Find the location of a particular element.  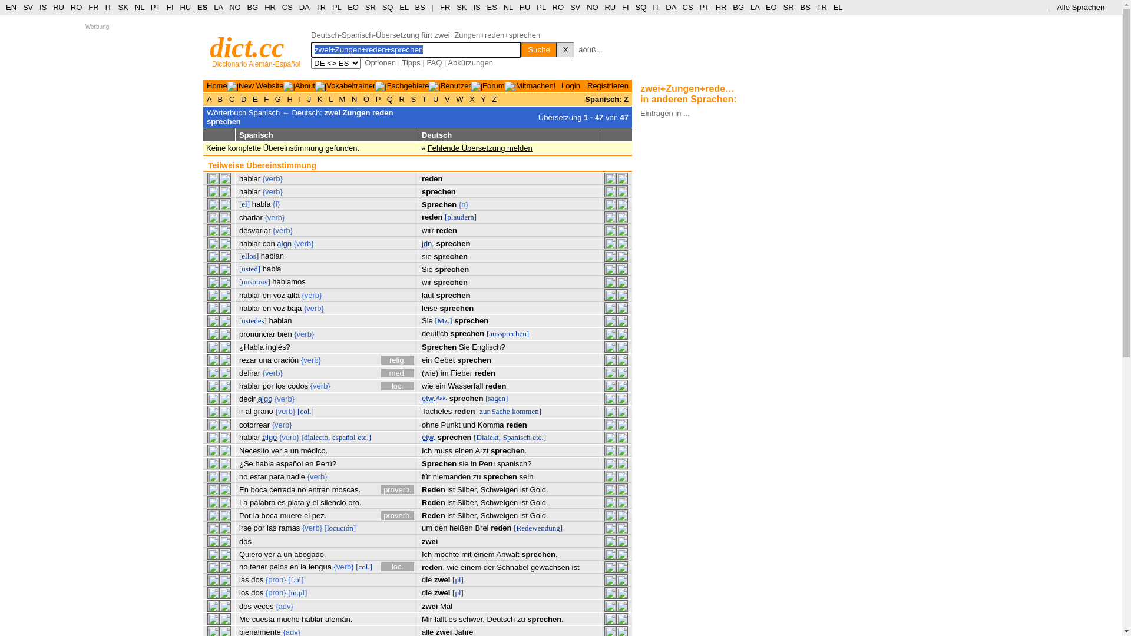

Reden is located at coordinates (434, 515).